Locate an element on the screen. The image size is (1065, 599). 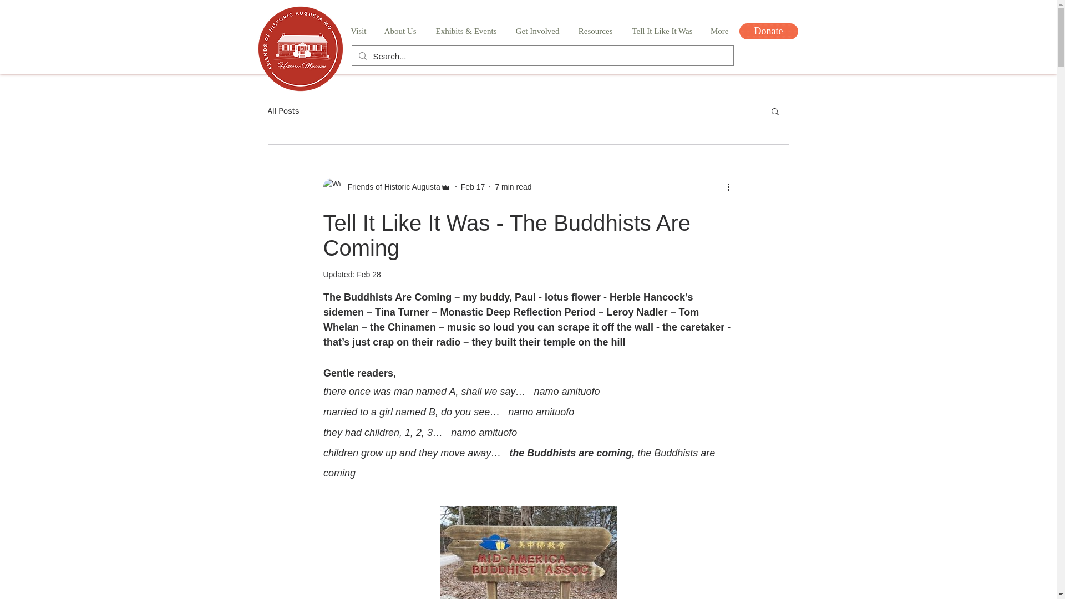
7 min read is located at coordinates (513, 186).